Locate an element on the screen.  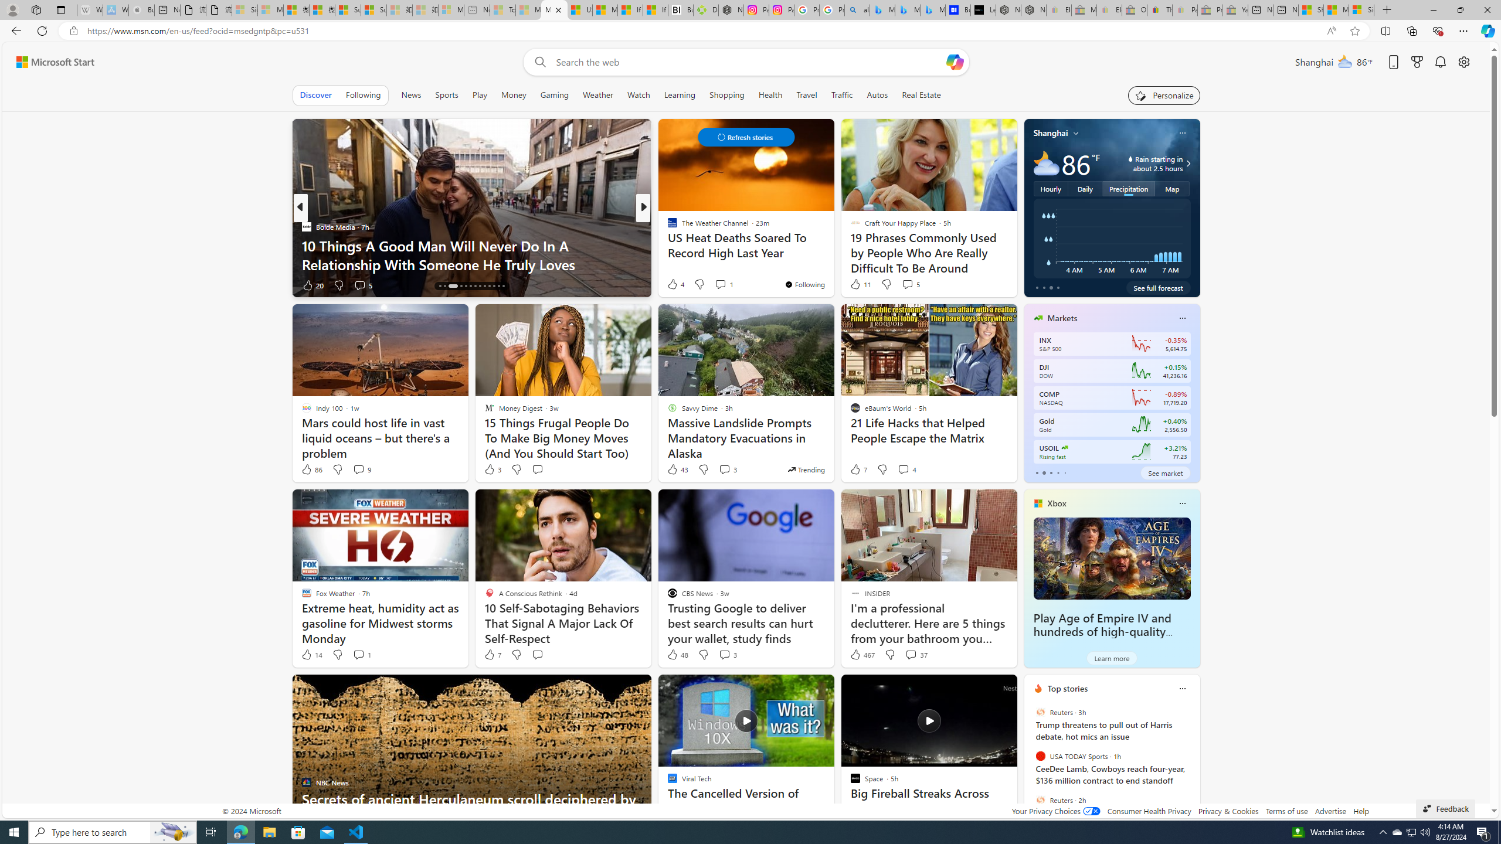
Precipitation is located at coordinates (1129, 189).